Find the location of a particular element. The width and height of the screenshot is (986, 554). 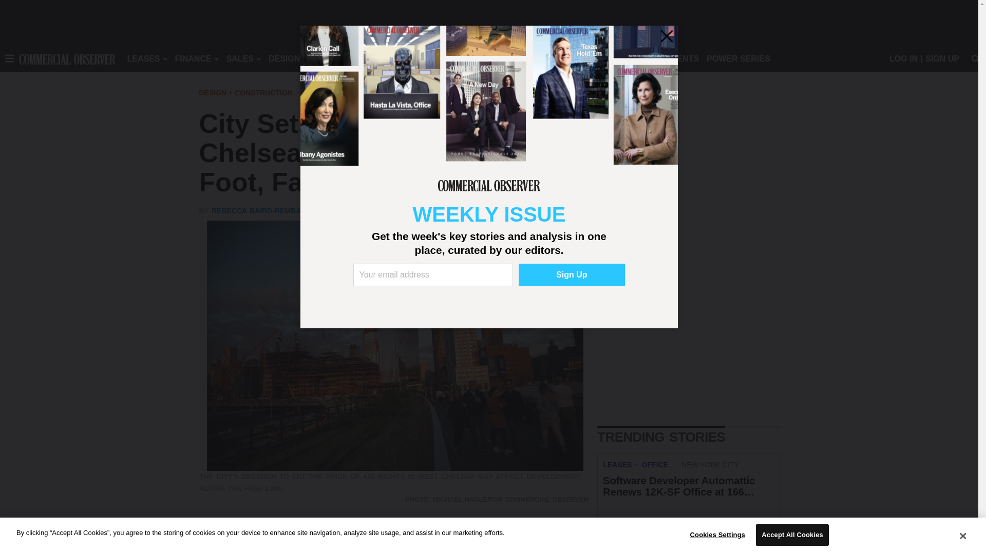

SALES is located at coordinates (240, 58).